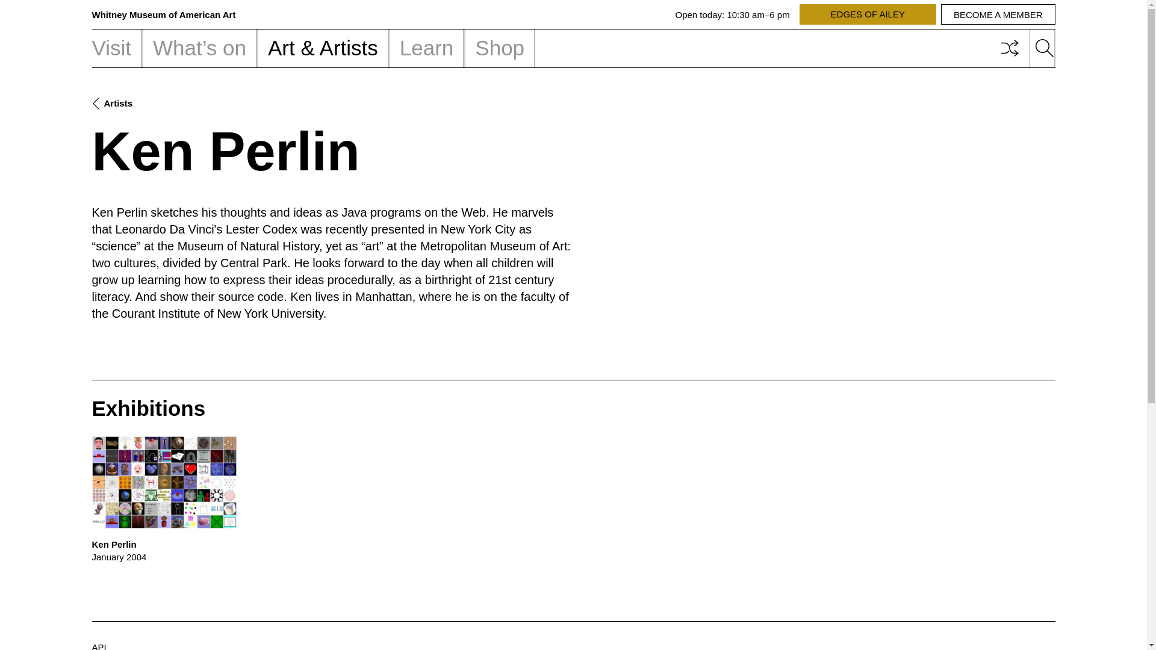 The image size is (1156, 650). Describe the element at coordinates (426, 48) in the screenshot. I see `Visit` at that location.